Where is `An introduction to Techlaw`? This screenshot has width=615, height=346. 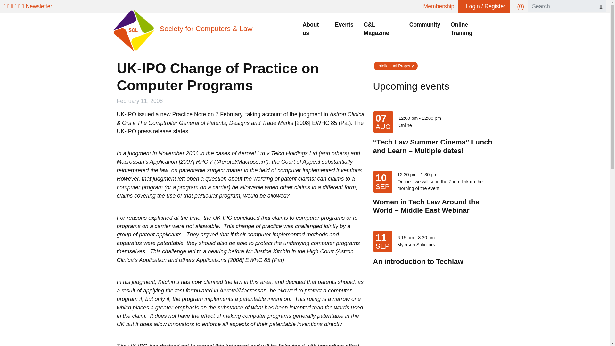
An introduction to Techlaw is located at coordinates (418, 261).